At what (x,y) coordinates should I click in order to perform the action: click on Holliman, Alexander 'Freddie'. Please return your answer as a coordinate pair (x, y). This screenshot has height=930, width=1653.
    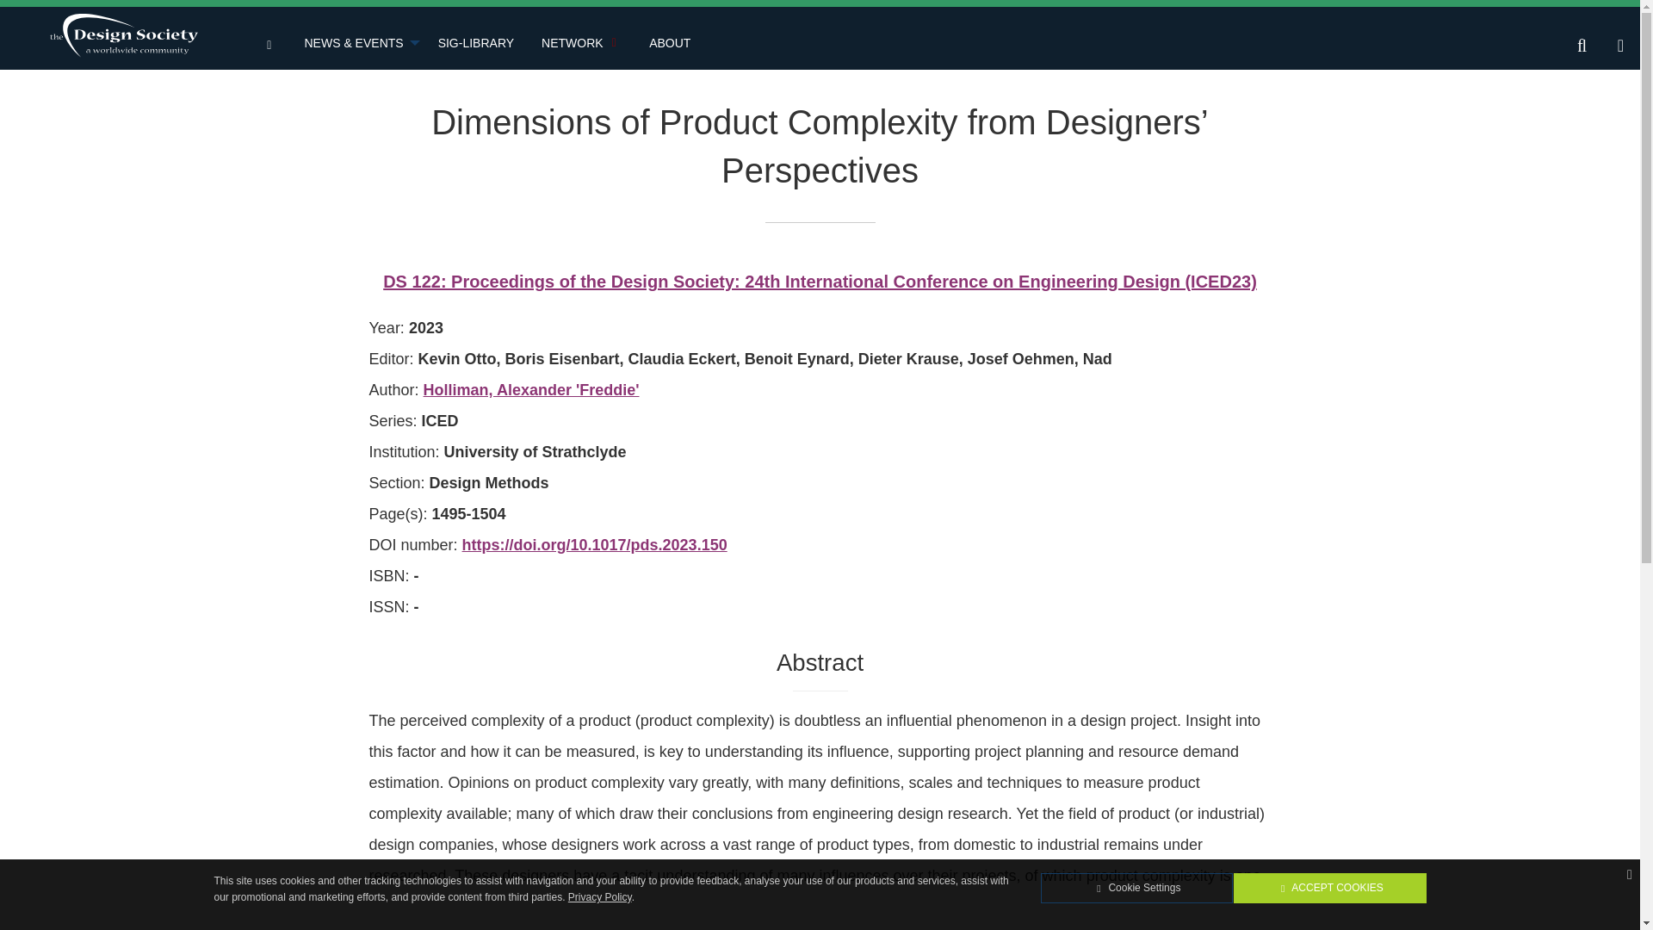
    Looking at the image, I should click on (531, 389).